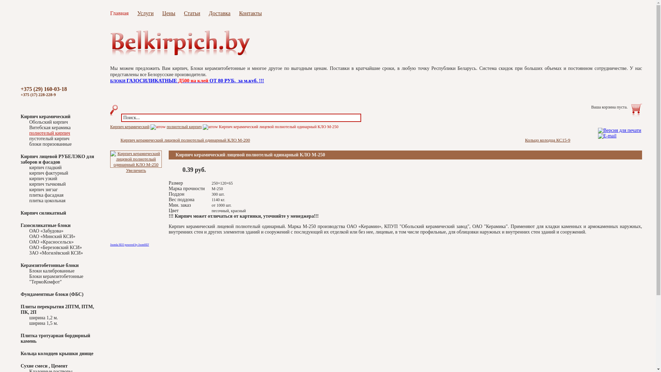  What do you see at coordinates (129, 245) in the screenshot?
I see `Joomla SEO powered by JoomSEF` at bounding box center [129, 245].